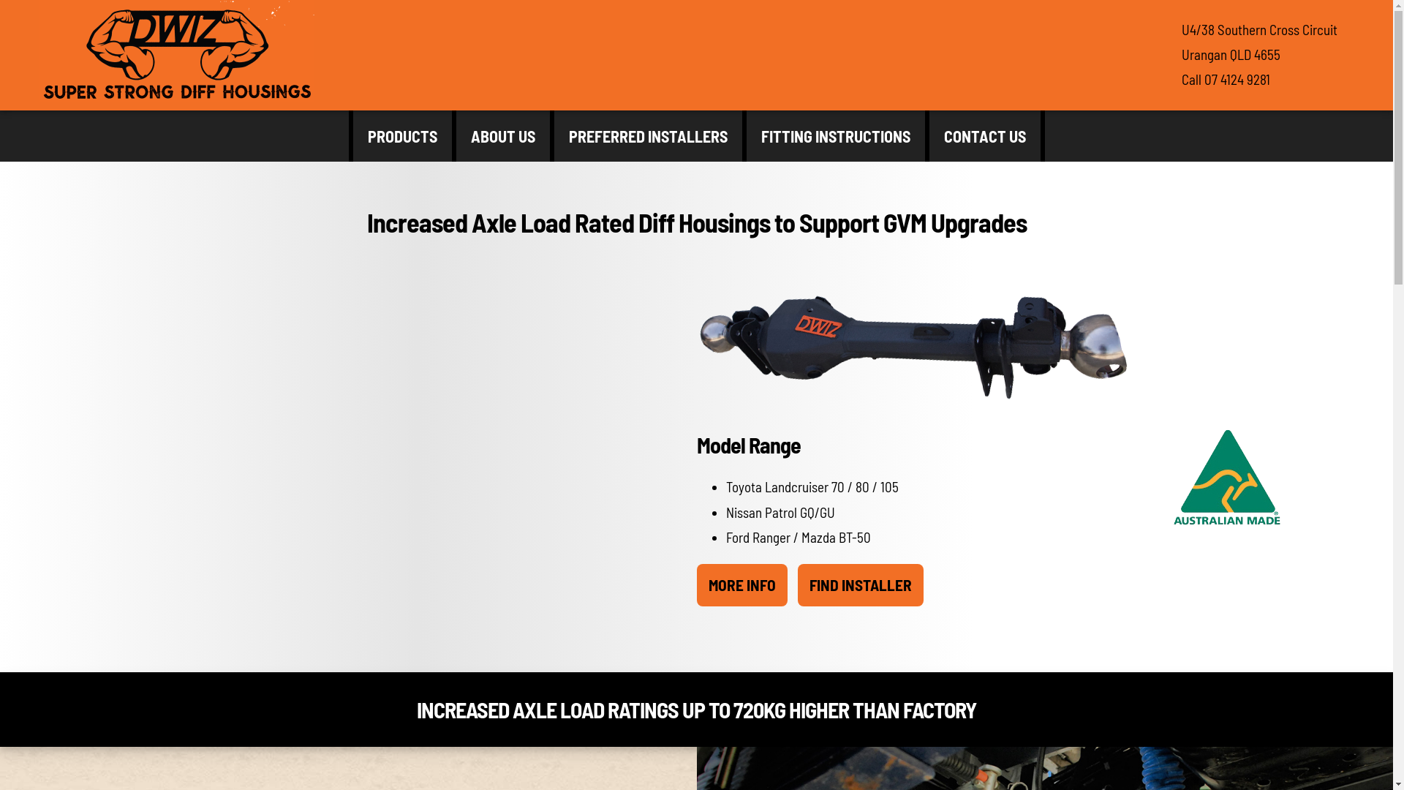 This screenshot has height=790, width=1404. I want to click on CONTACT US, so click(984, 136).